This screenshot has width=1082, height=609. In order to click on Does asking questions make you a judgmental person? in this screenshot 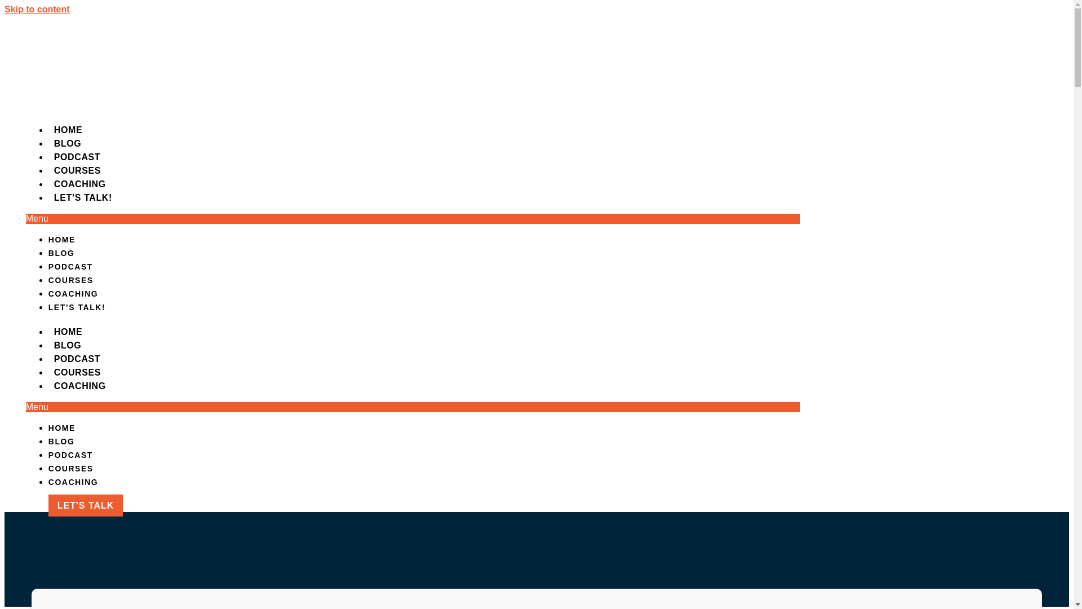, I will do `click(121, 408)`.